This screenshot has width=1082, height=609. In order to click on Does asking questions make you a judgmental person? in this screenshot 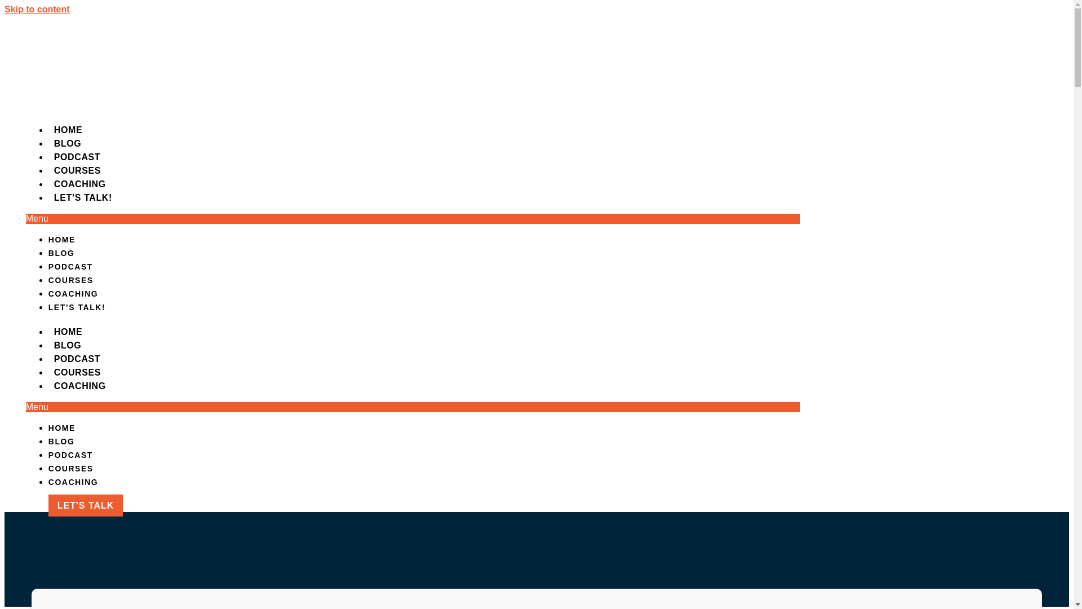, I will do `click(121, 408)`.